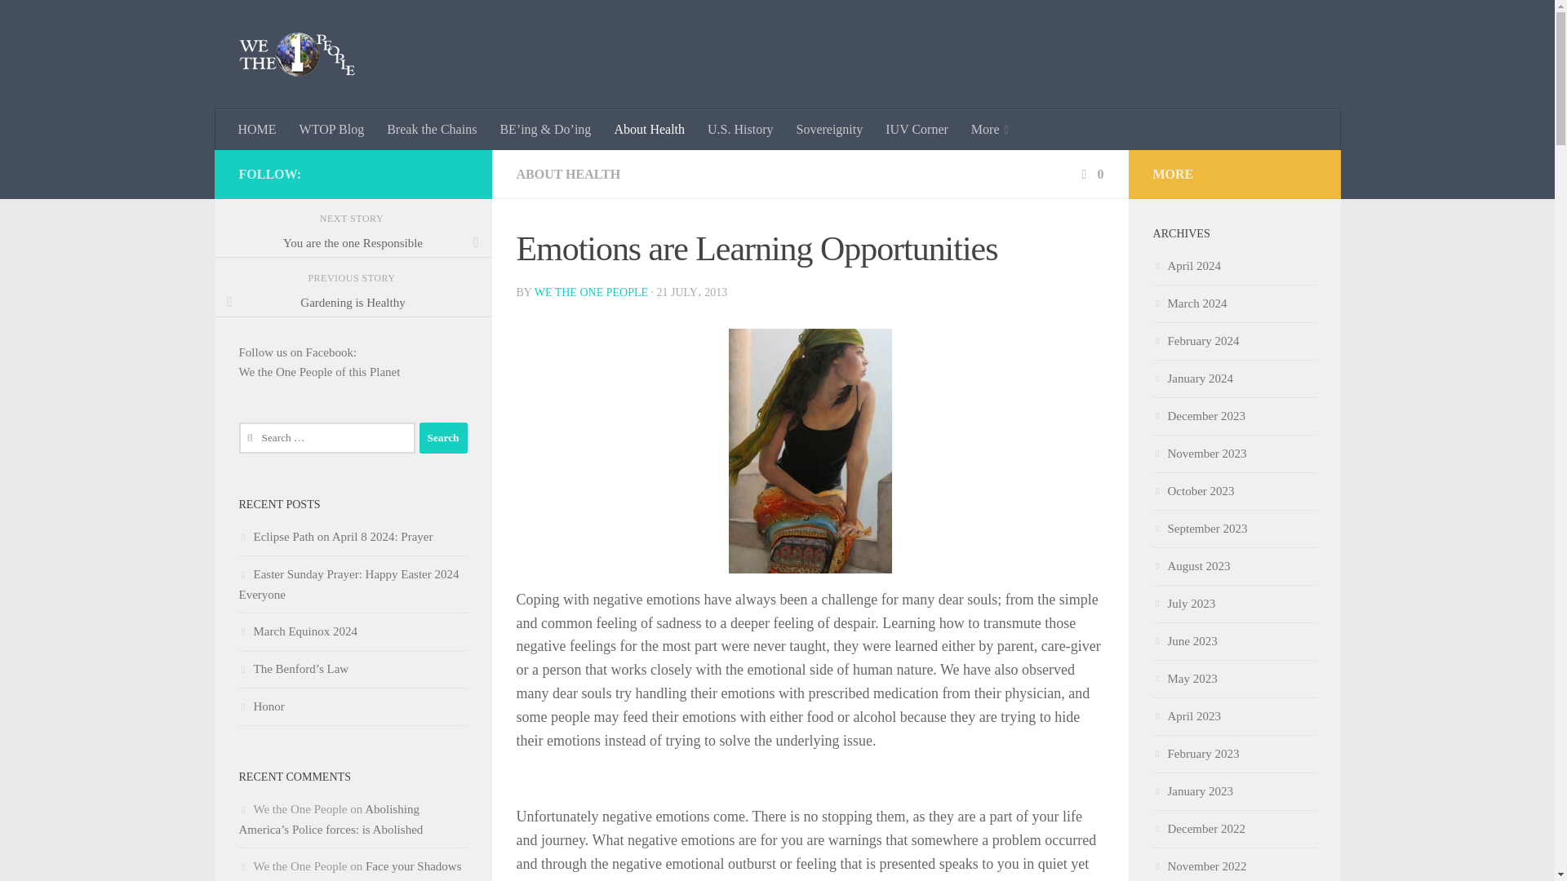 The height and width of the screenshot is (881, 1567). What do you see at coordinates (829, 129) in the screenshot?
I see `Sovereignity` at bounding box center [829, 129].